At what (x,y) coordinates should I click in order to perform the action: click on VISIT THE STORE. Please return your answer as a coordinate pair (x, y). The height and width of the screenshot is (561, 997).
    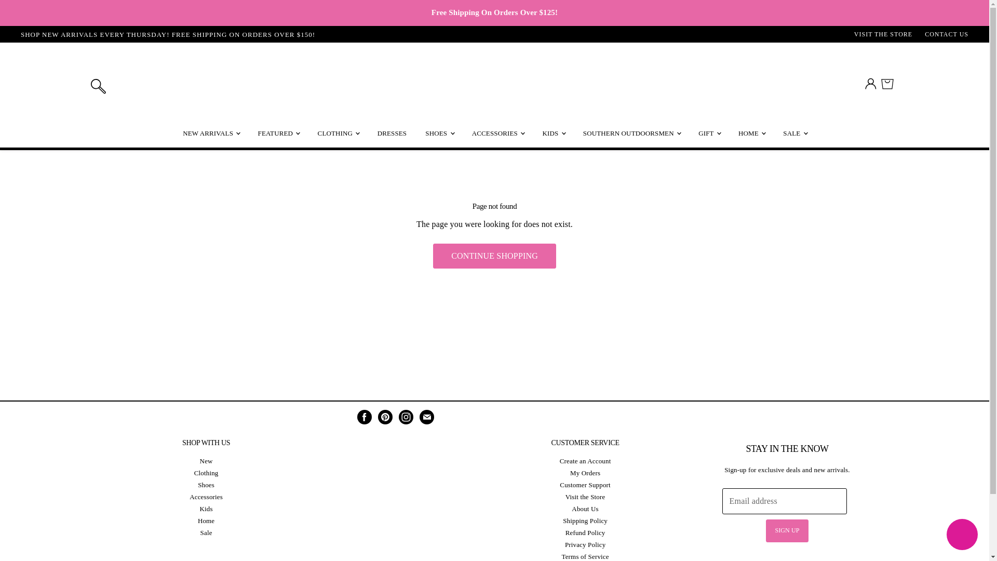
    Looking at the image, I should click on (883, 35).